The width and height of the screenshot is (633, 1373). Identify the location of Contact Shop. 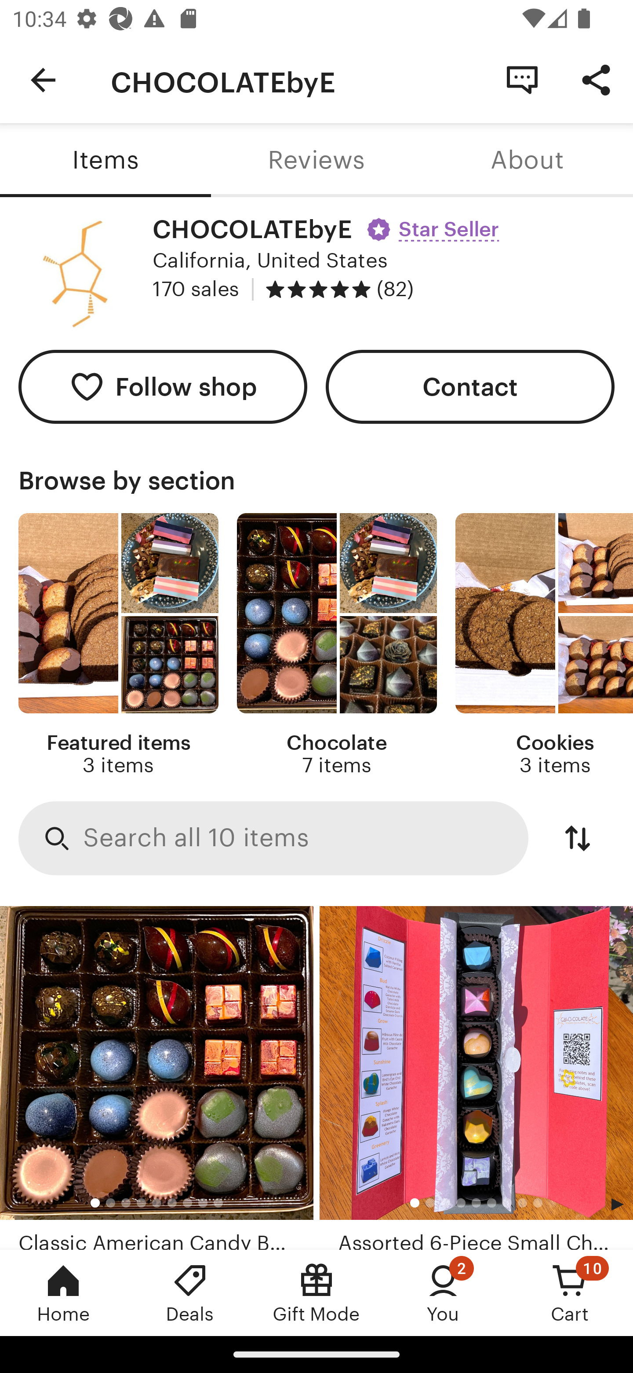
(522, 79).